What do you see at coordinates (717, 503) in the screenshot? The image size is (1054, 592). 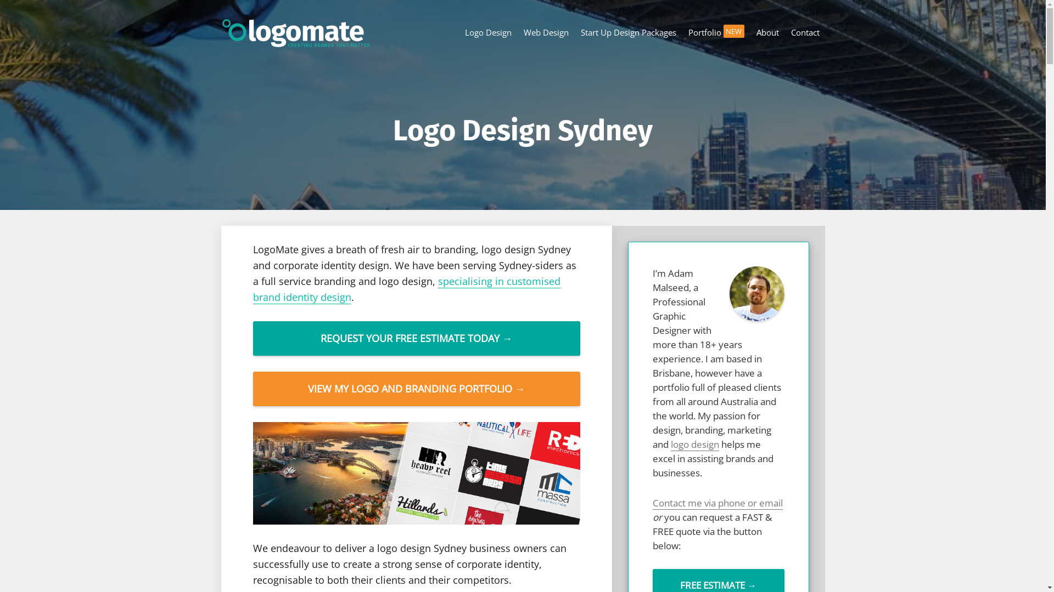 I see `Contact me via phone or email` at bounding box center [717, 503].